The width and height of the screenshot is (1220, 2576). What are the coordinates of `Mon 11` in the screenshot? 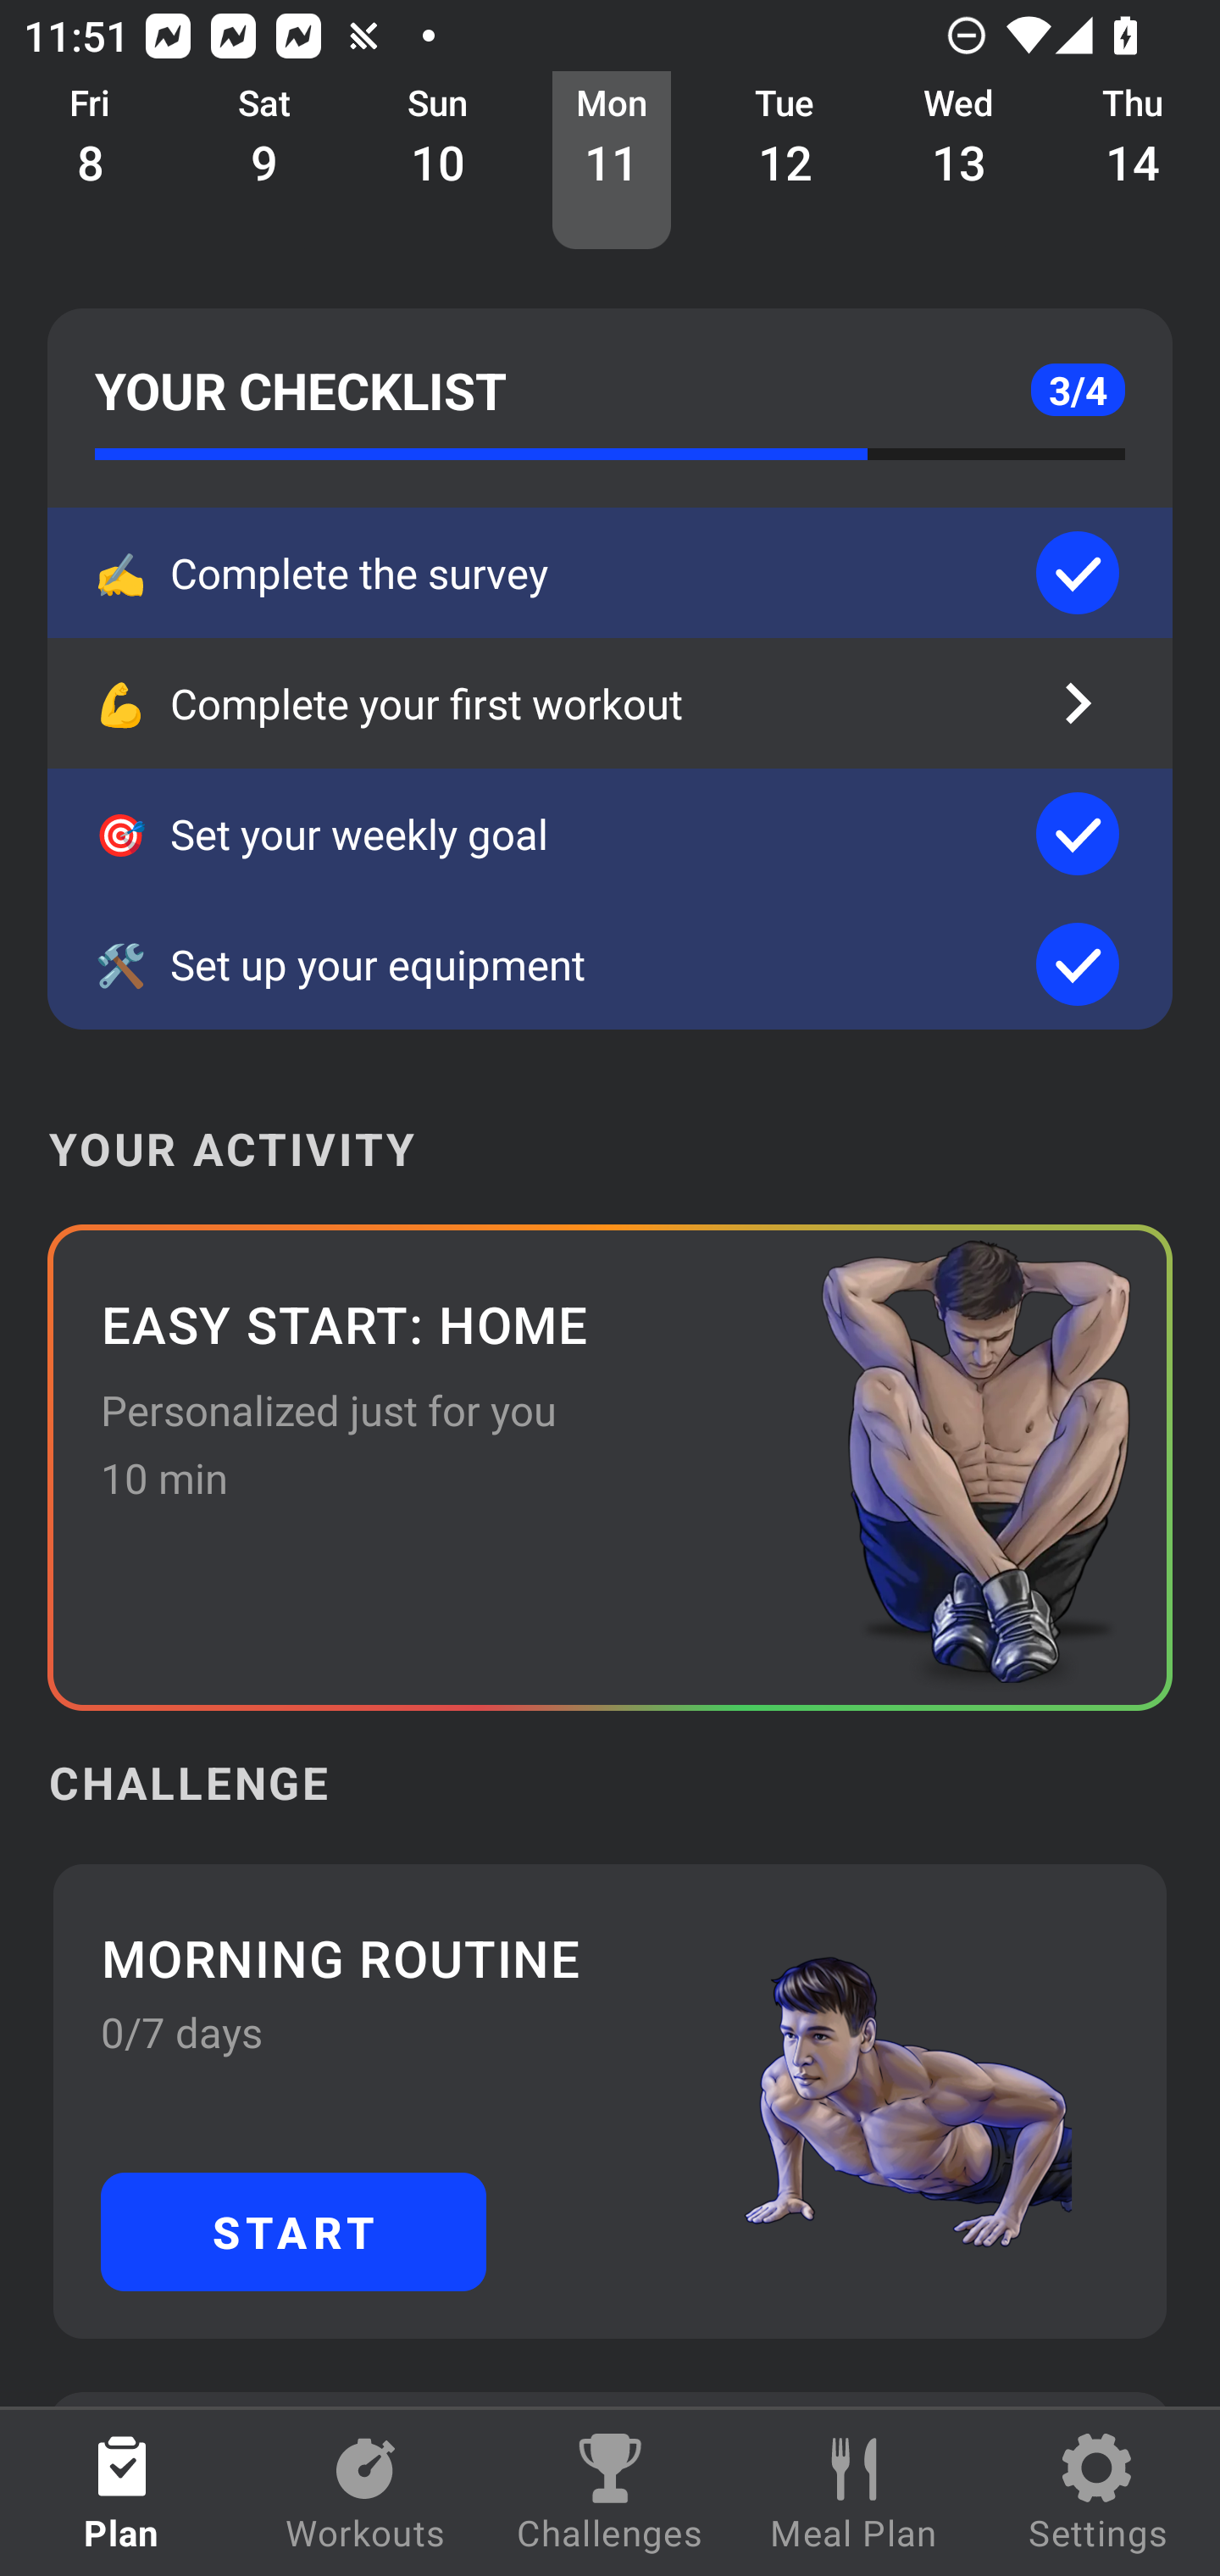 It's located at (612, 161).